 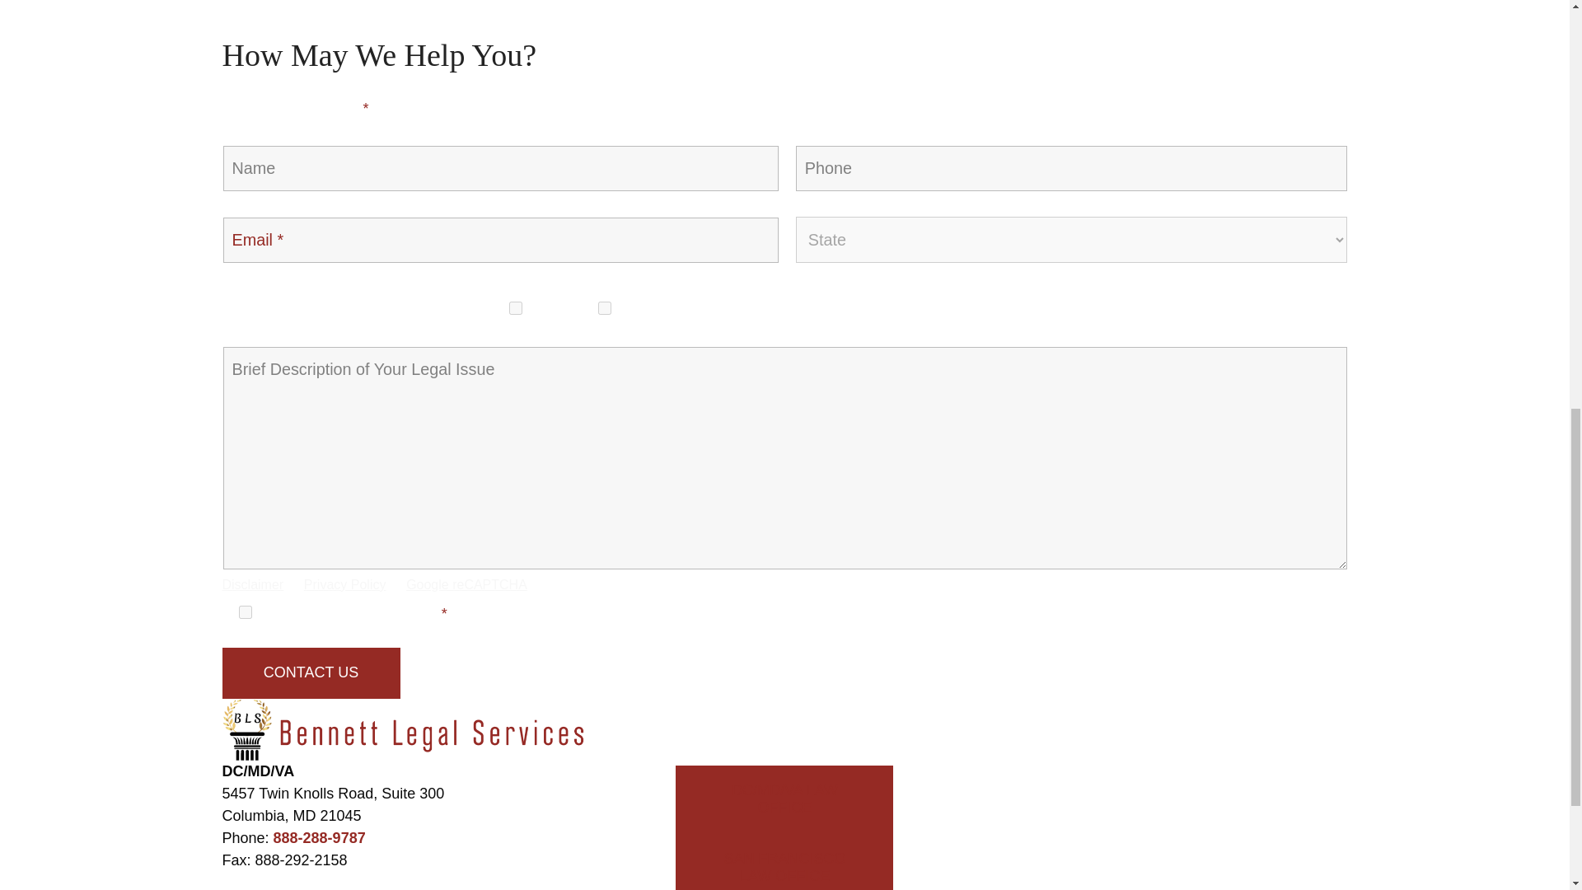 What do you see at coordinates (605, 308) in the screenshot?
I see `Email` at bounding box center [605, 308].